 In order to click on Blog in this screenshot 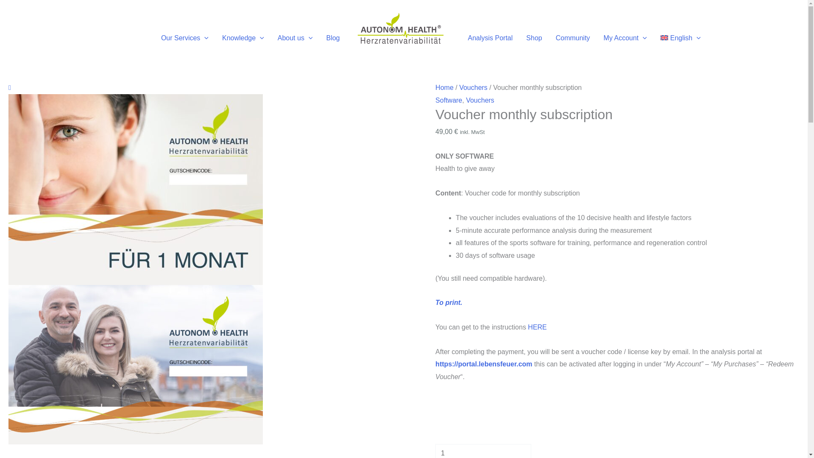, I will do `click(332, 38)`.